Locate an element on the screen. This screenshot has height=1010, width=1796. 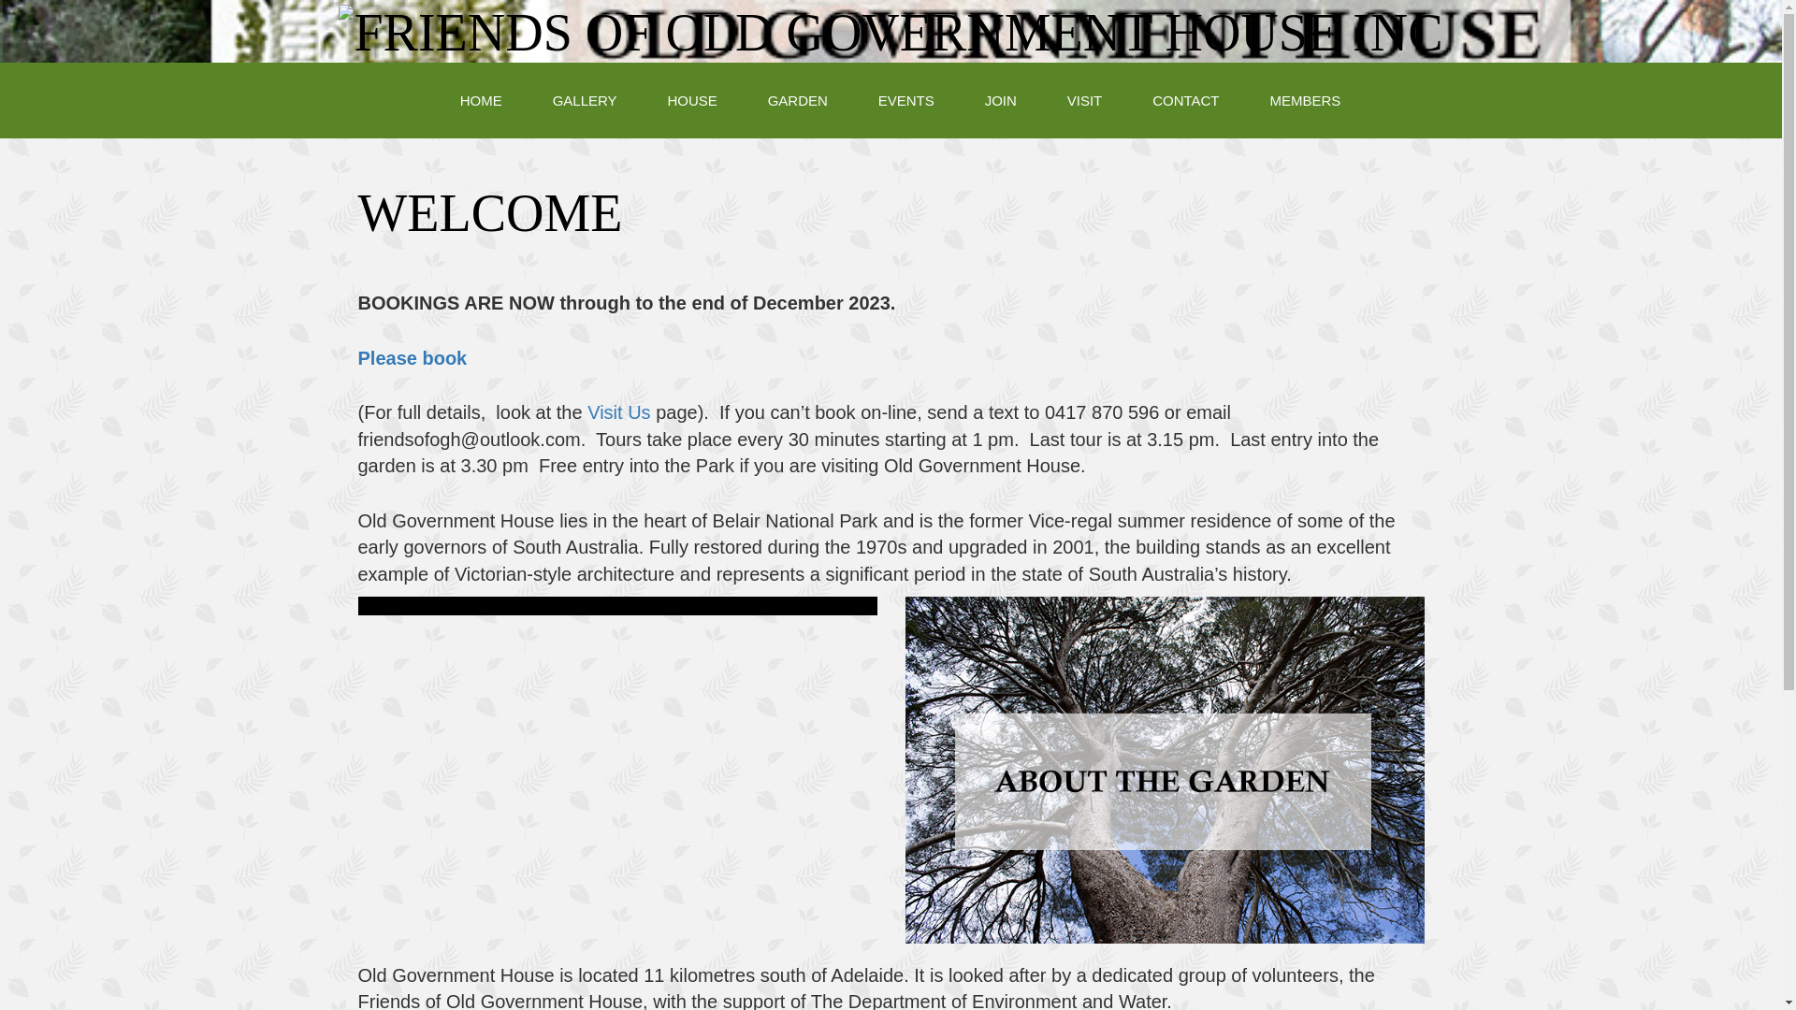
Visit Us is located at coordinates (619, 412).